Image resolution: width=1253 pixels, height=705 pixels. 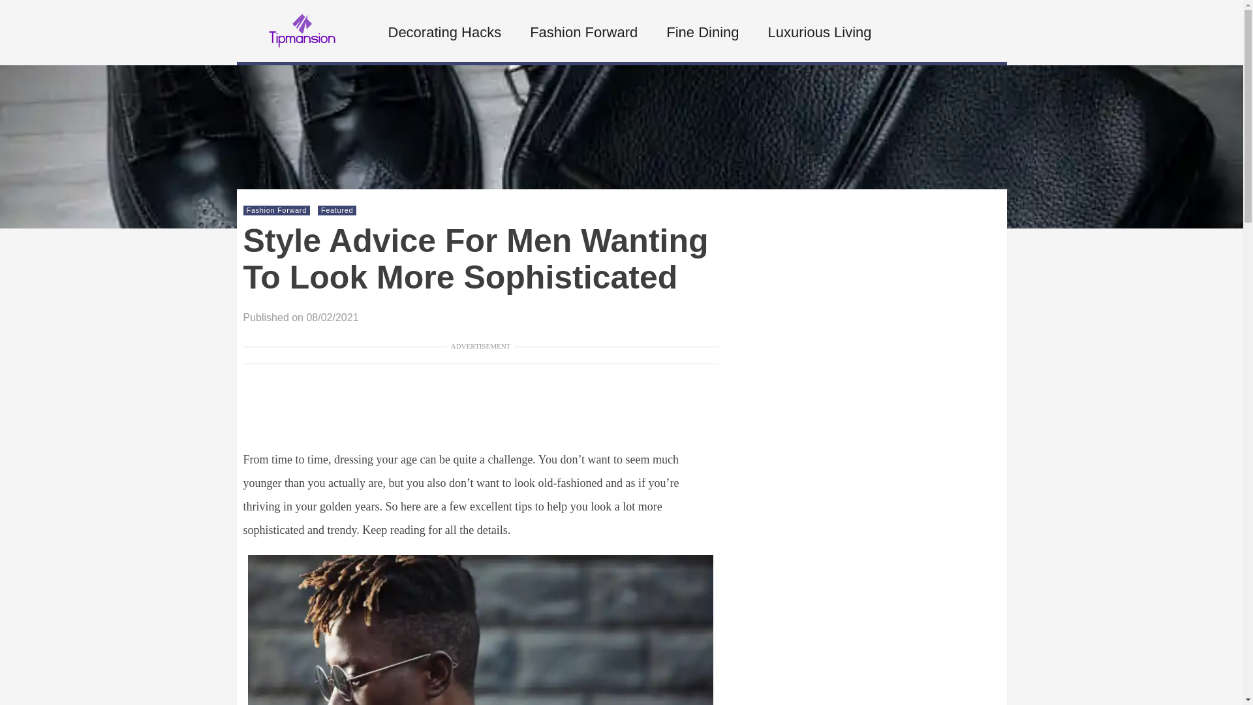 I want to click on Fine Dining, so click(x=701, y=33).